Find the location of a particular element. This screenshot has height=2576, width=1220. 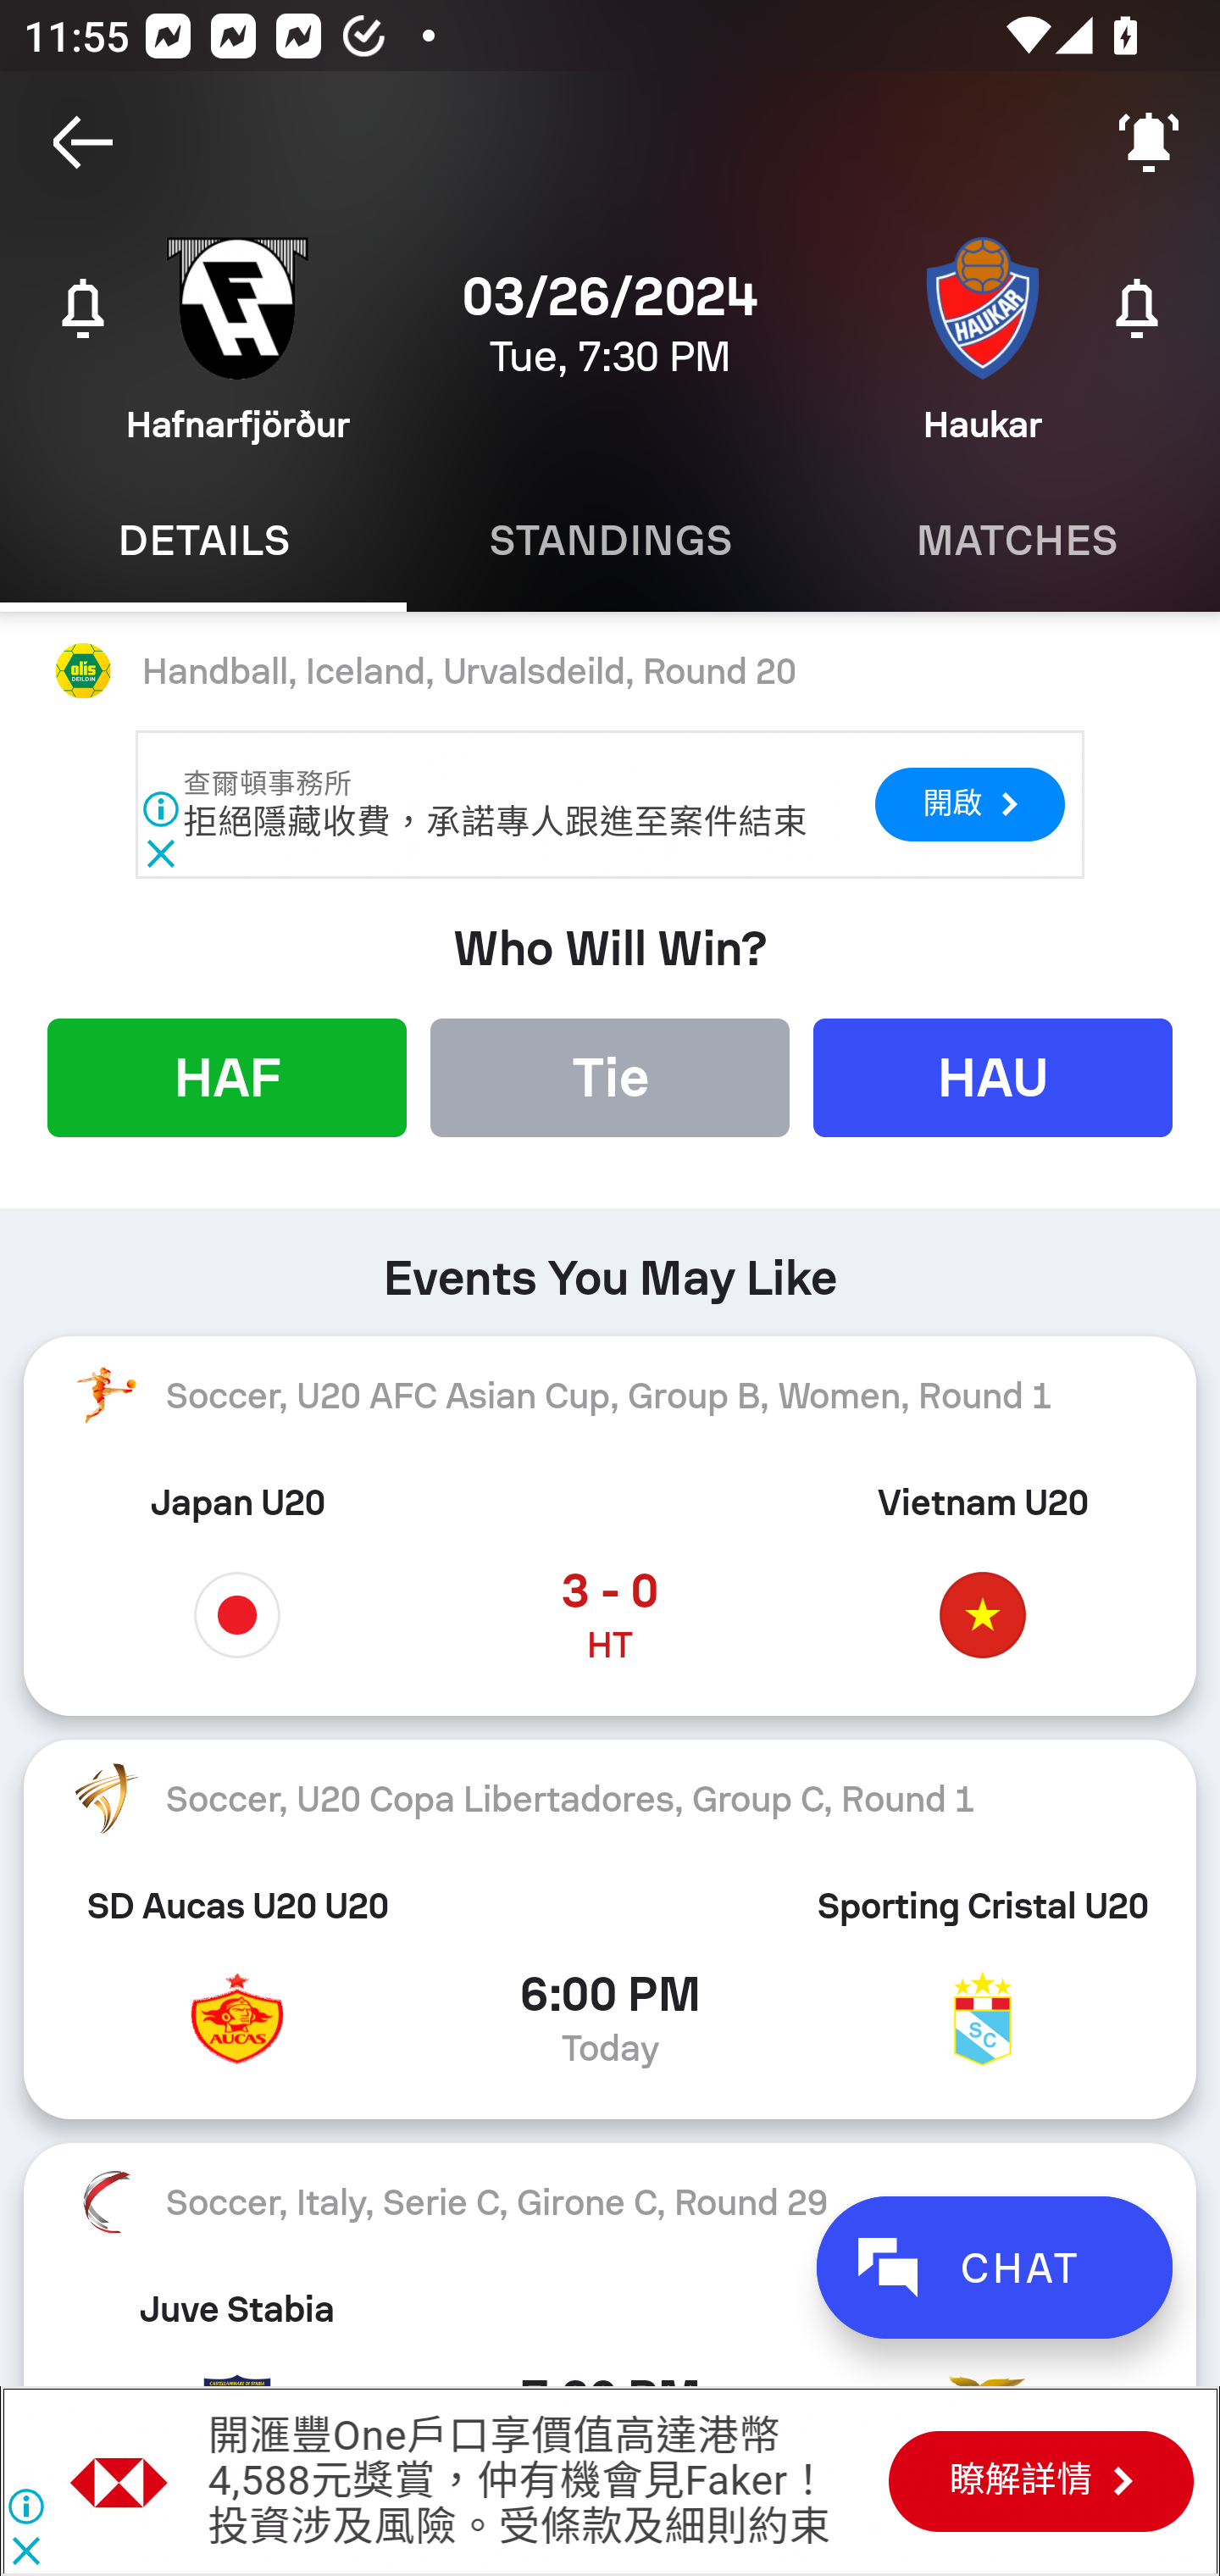

Matches MATCHES is located at coordinates (1017, 541).